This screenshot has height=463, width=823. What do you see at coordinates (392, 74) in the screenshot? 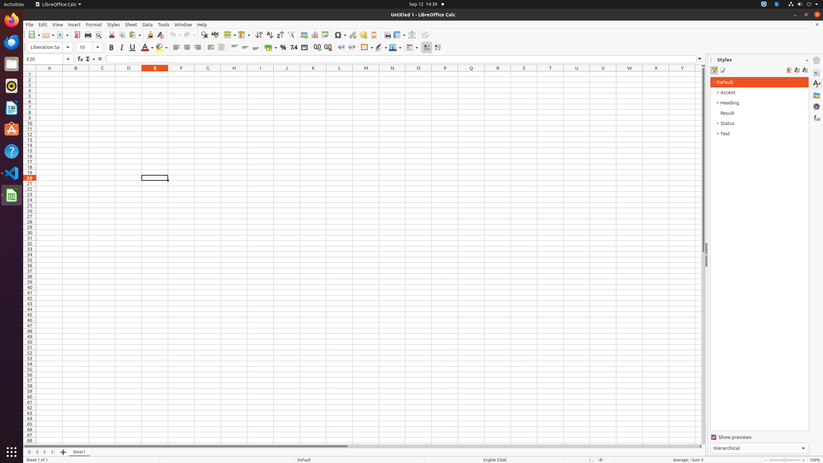
I see `N1` at bounding box center [392, 74].